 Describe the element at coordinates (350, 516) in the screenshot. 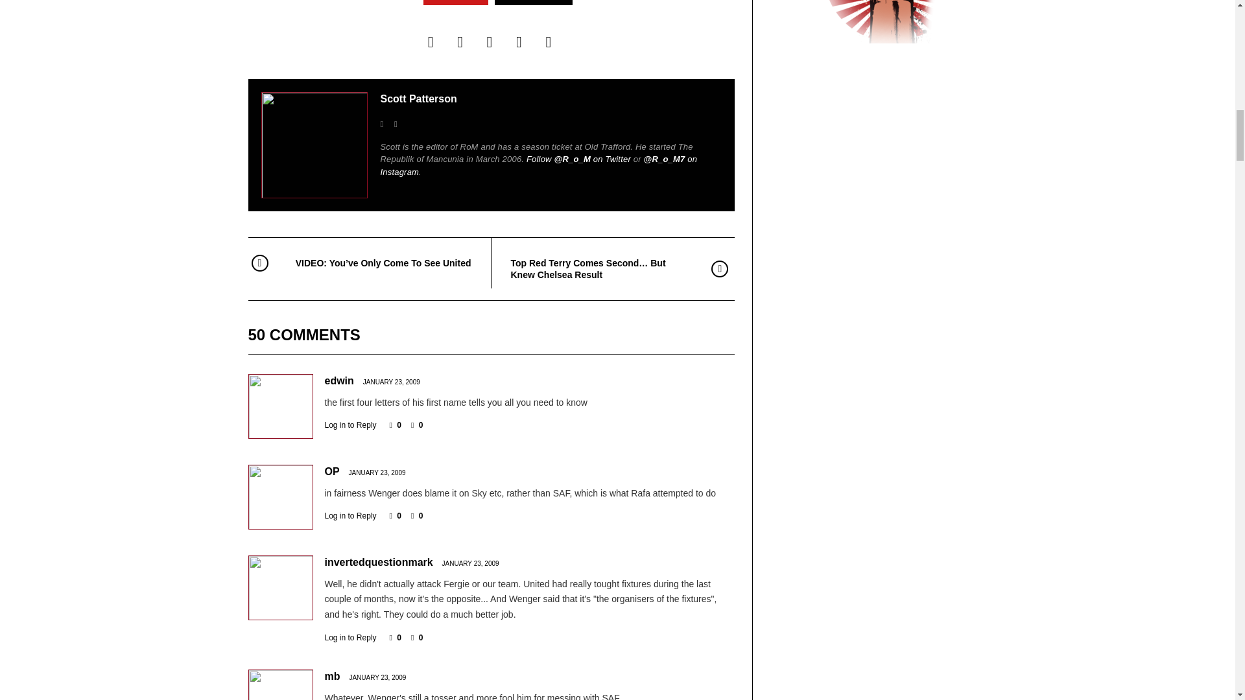

I see `Log in to Reply` at that location.